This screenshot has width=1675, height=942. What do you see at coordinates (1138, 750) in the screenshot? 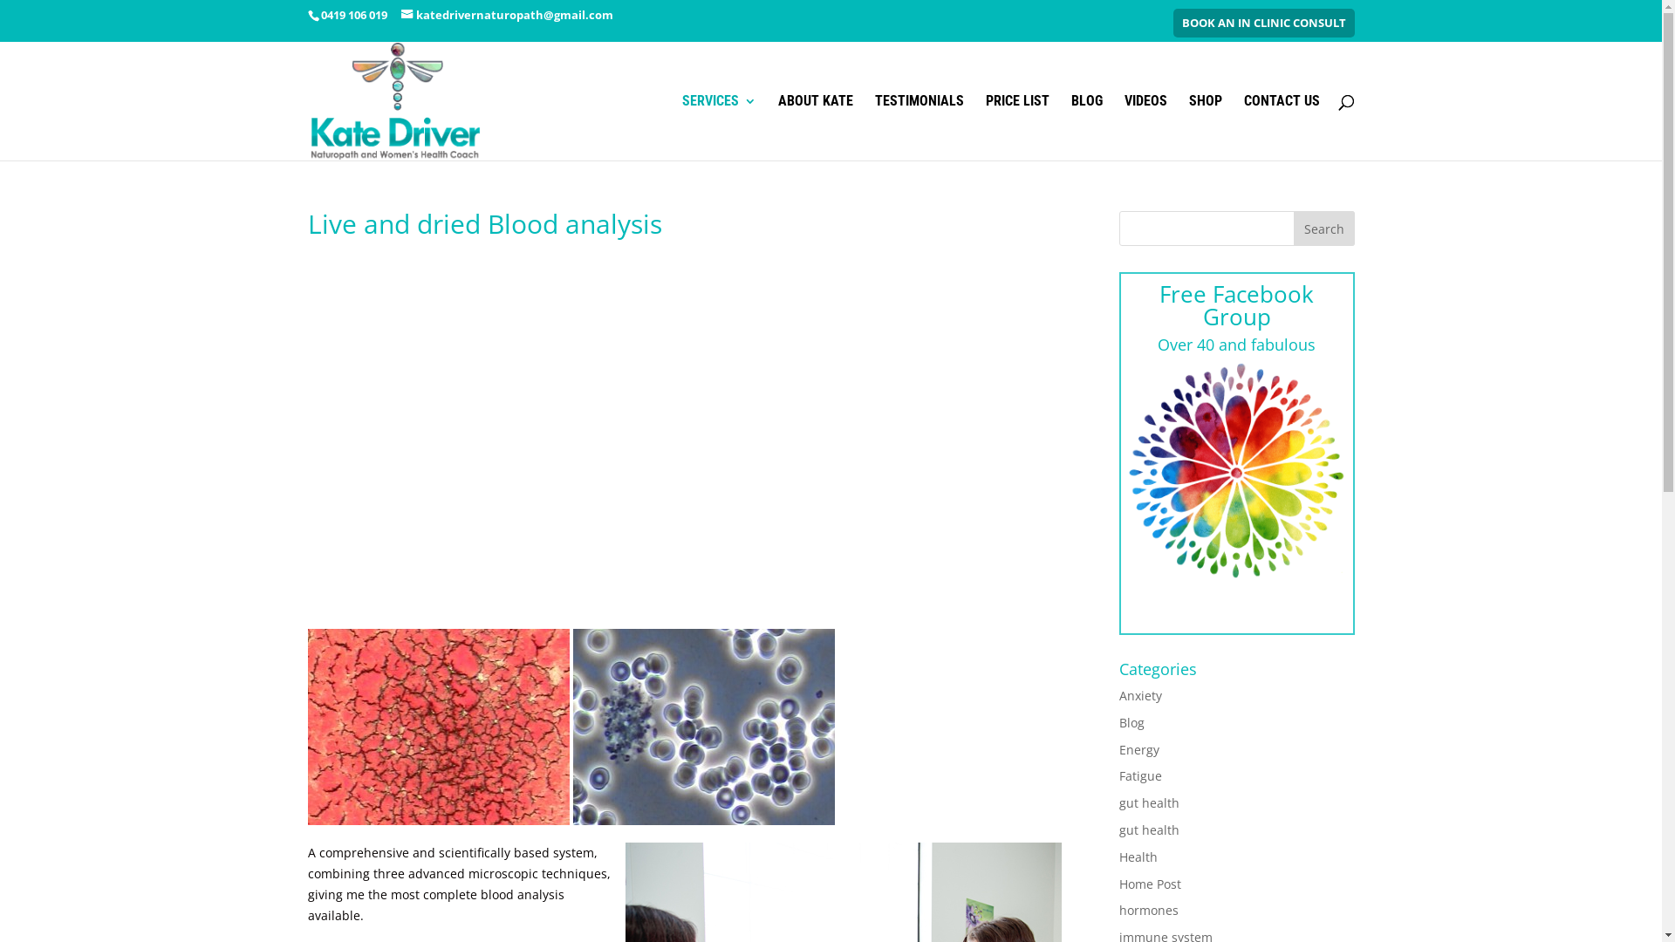
I see `Energy` at bounding box center [1138, 750].